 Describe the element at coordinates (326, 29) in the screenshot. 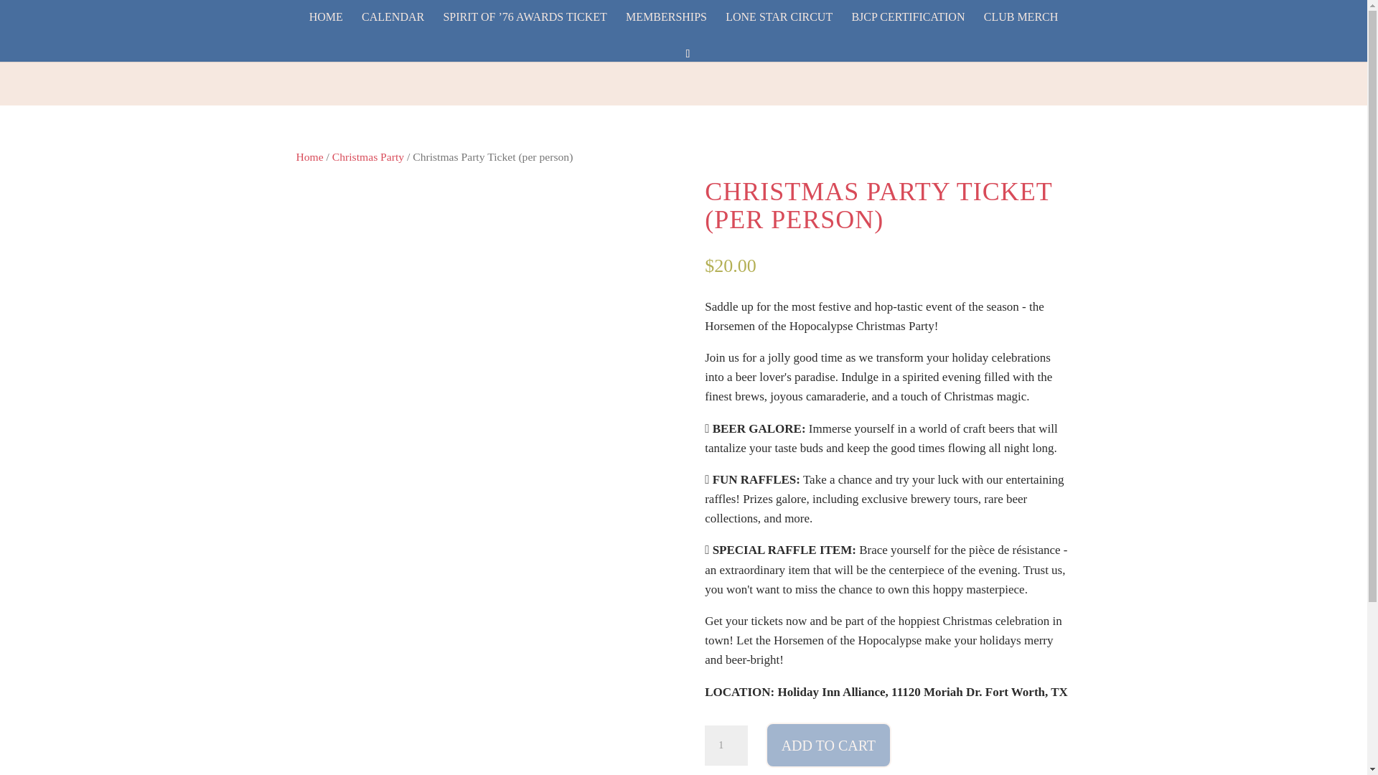

I see `HOME` at that location.